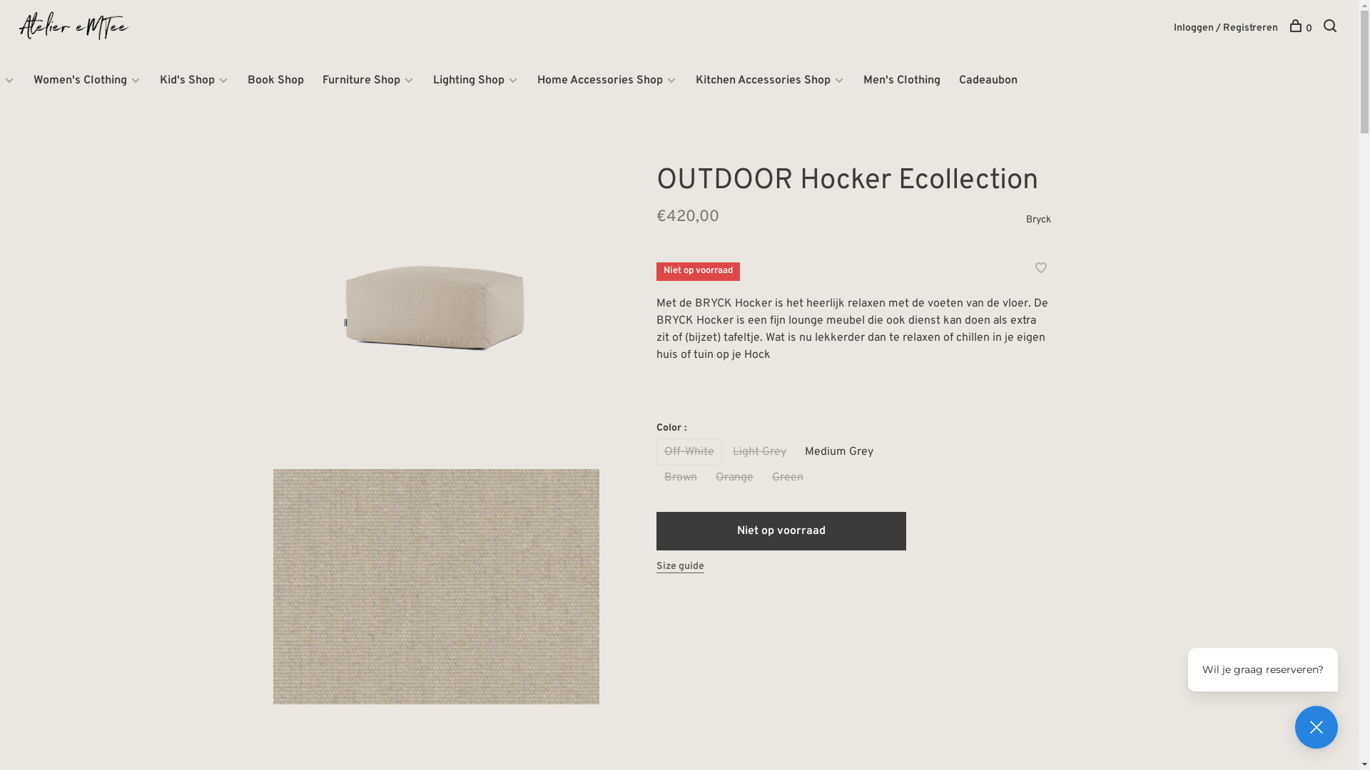 This screenshot has width=1370, height=770. What do you see at coordinates (902, 81) in the screenshot?
I see `Men's Clothing` at bounding box center [902, 81].